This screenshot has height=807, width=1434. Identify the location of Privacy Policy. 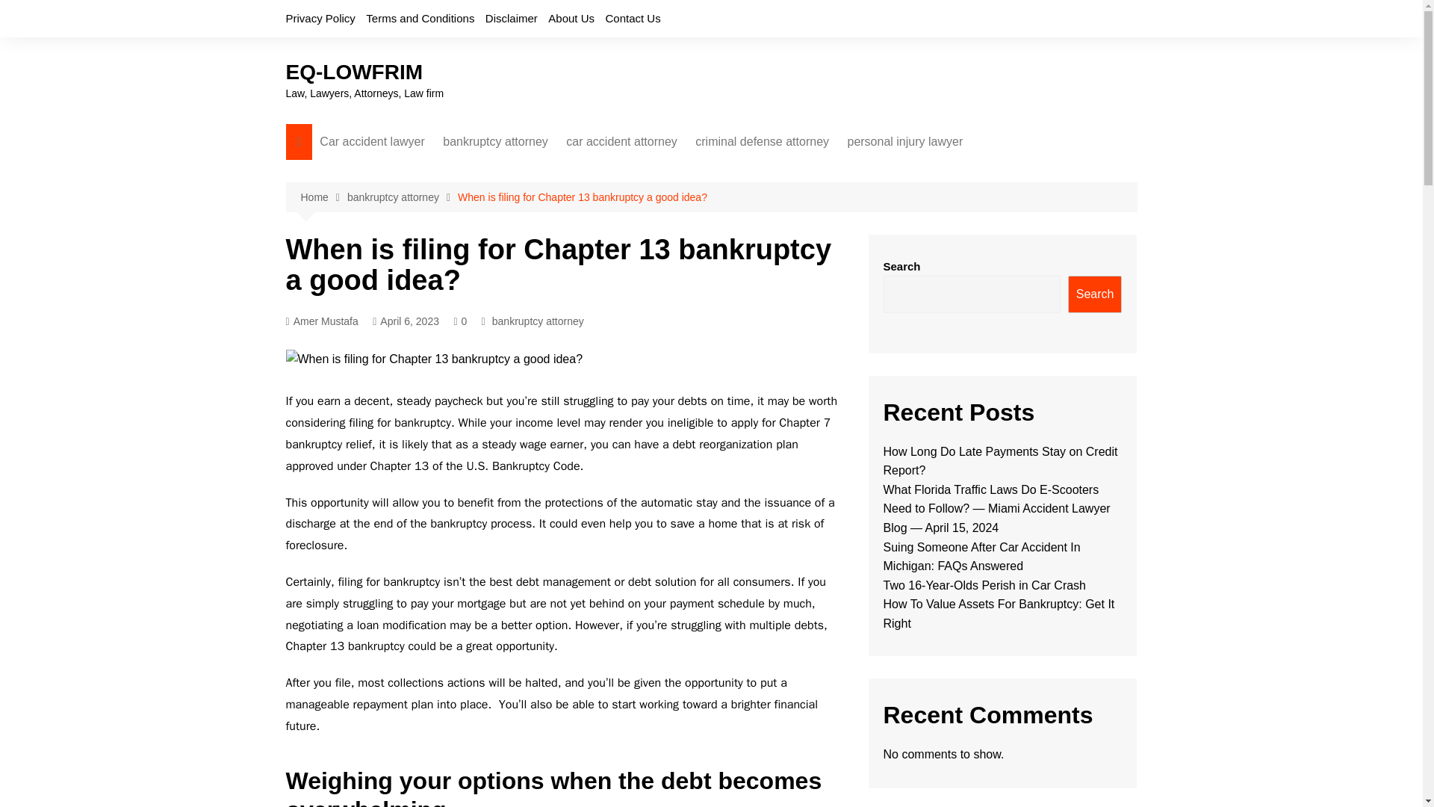
(320, 18).